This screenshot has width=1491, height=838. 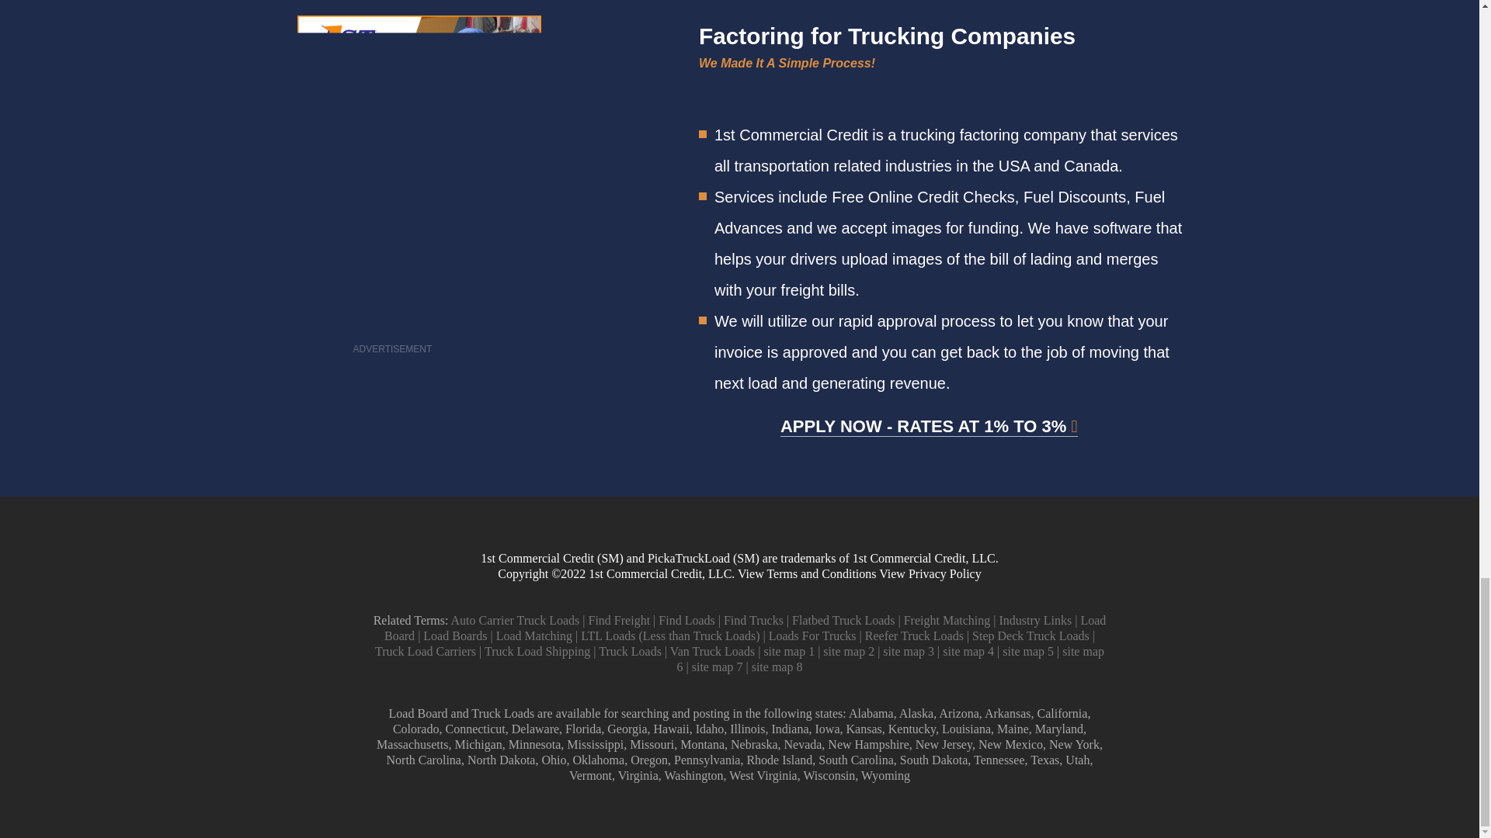 I want to click on Find Freight, so click(x=620, y=619).